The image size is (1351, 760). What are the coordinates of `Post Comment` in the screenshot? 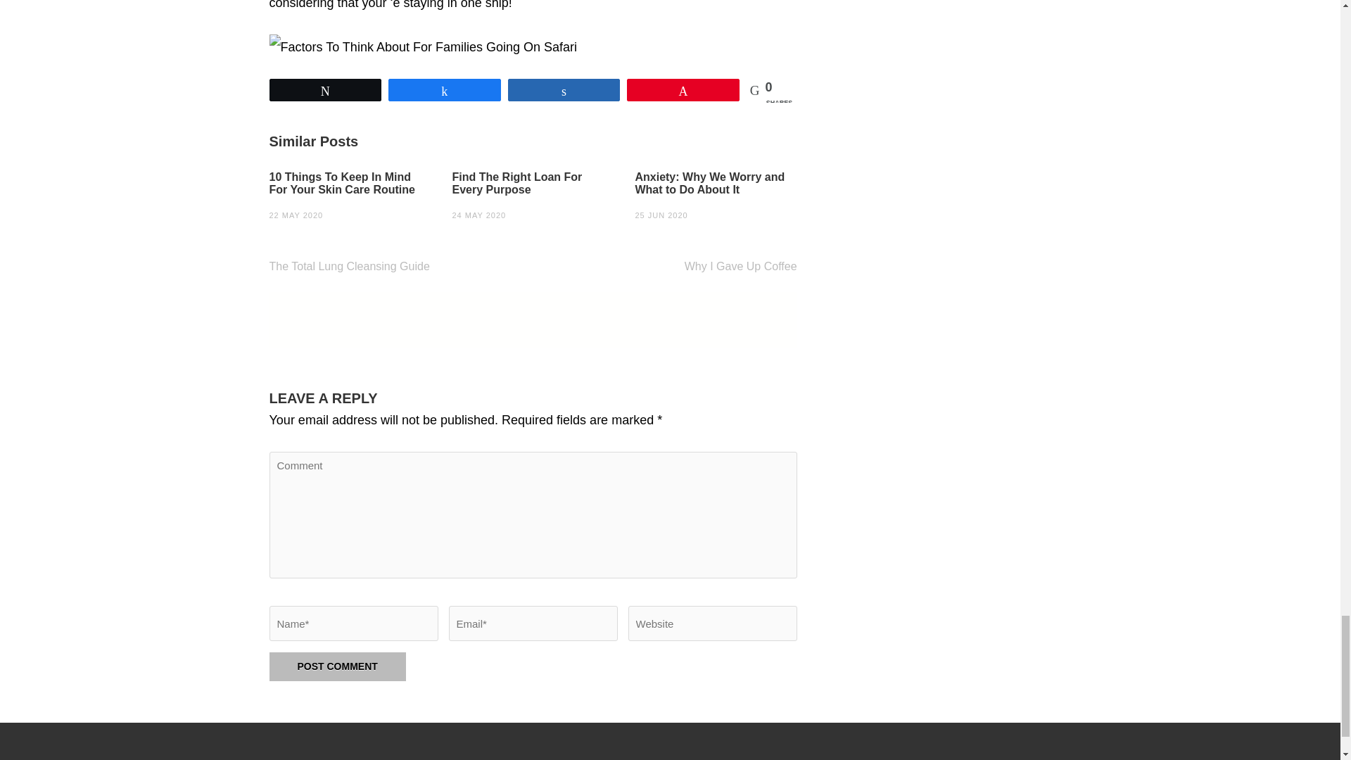 It's located at (337, 666).